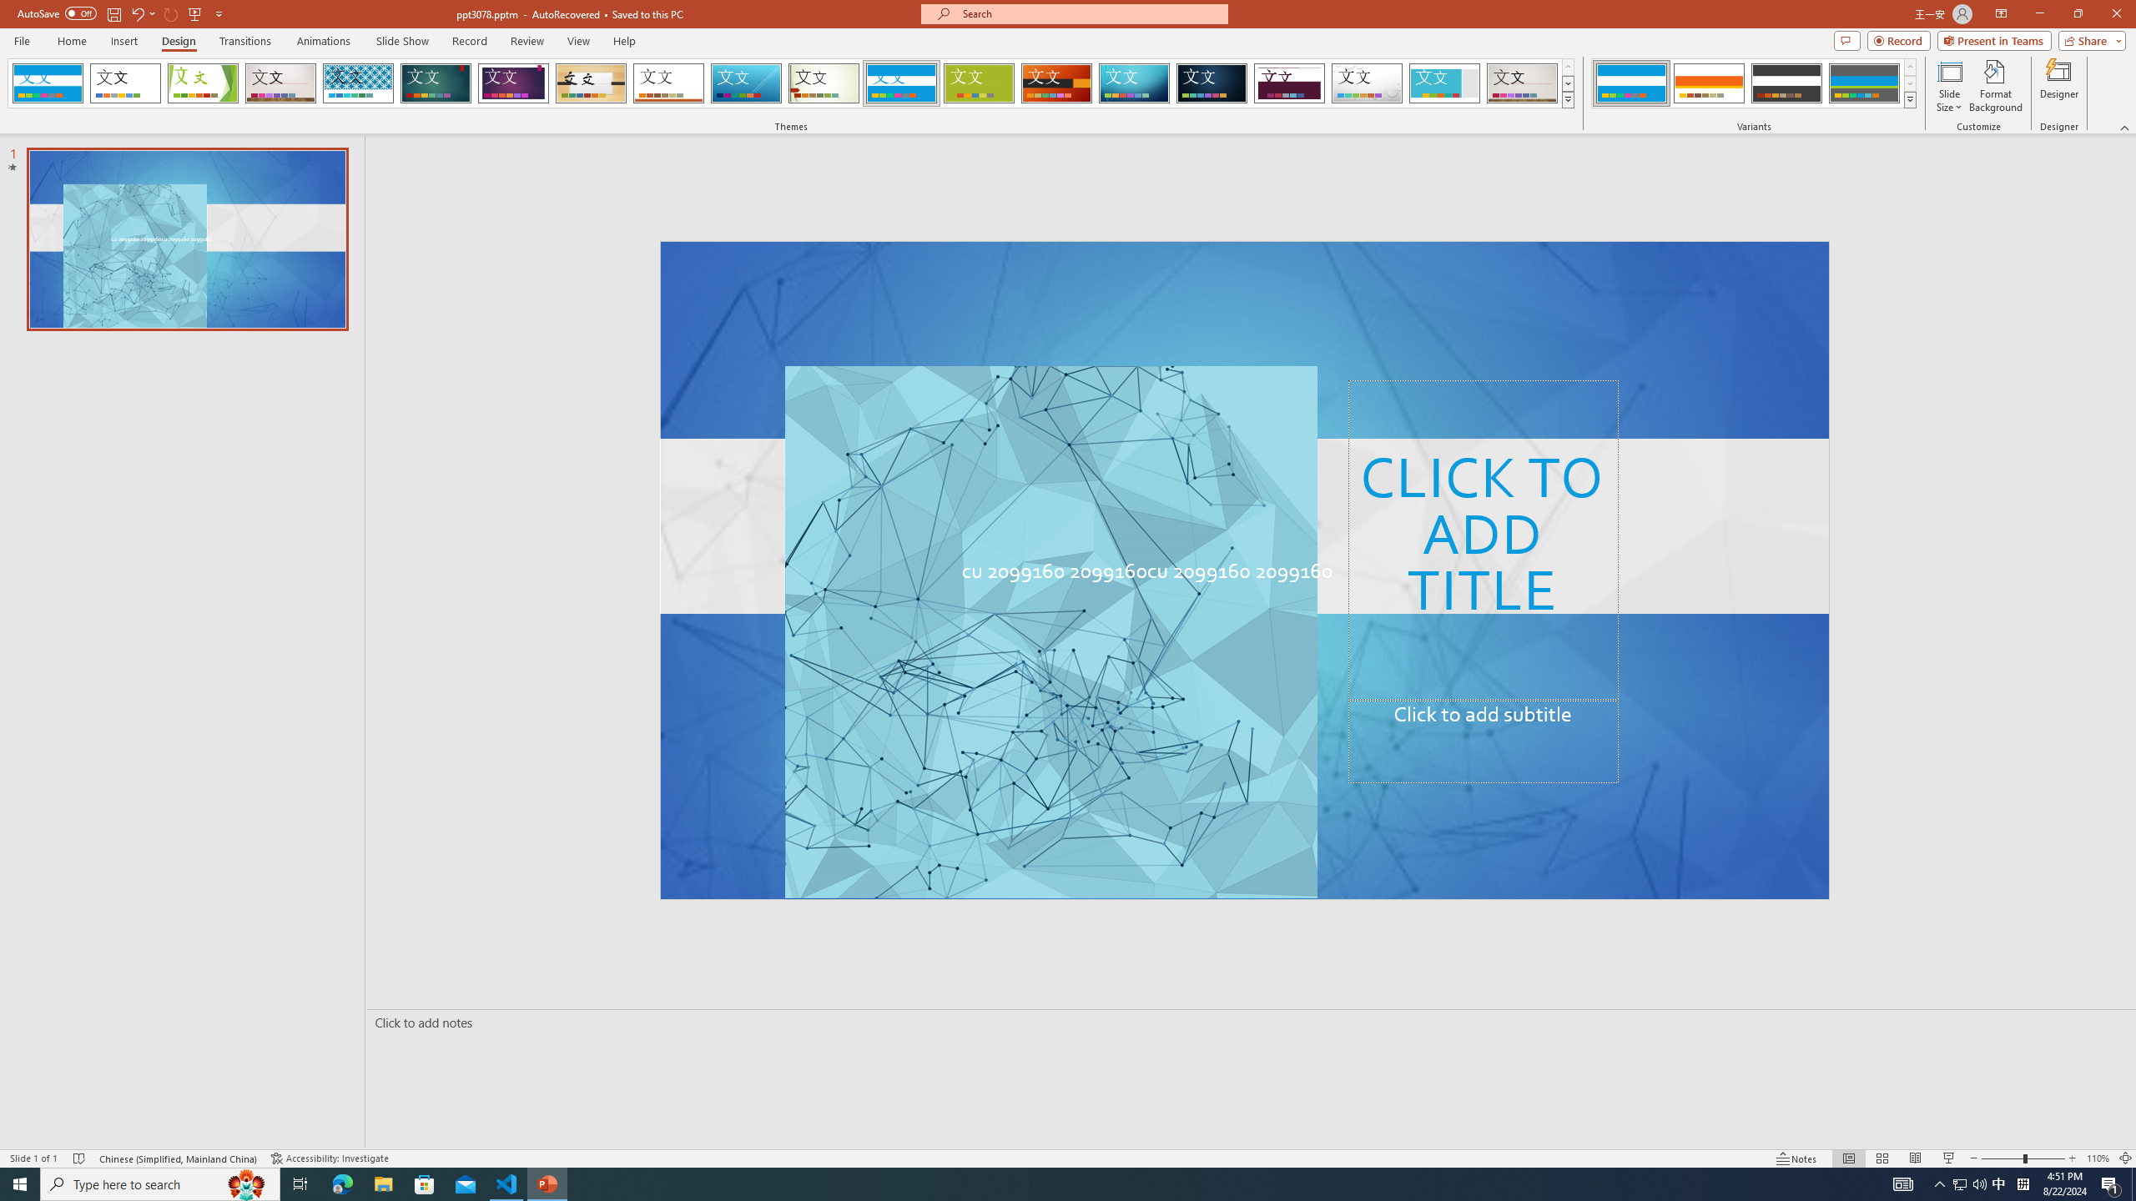  What do you see at coordinates (125, 83) in the screenshot?
I see `Office Theme` at bounding box center [125, 83].